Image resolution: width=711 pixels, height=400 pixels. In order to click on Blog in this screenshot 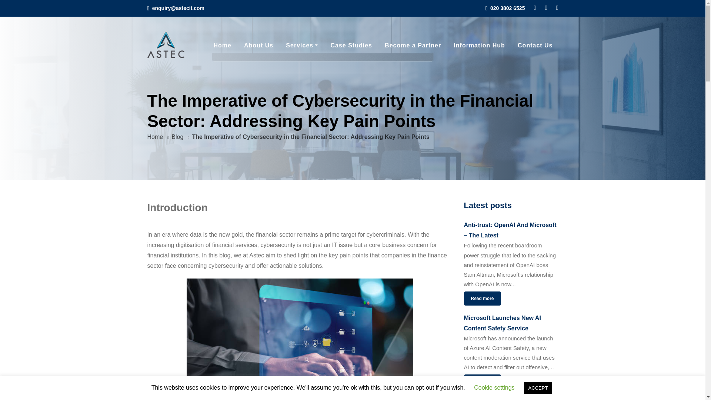, I will do `click(177, 137)`.